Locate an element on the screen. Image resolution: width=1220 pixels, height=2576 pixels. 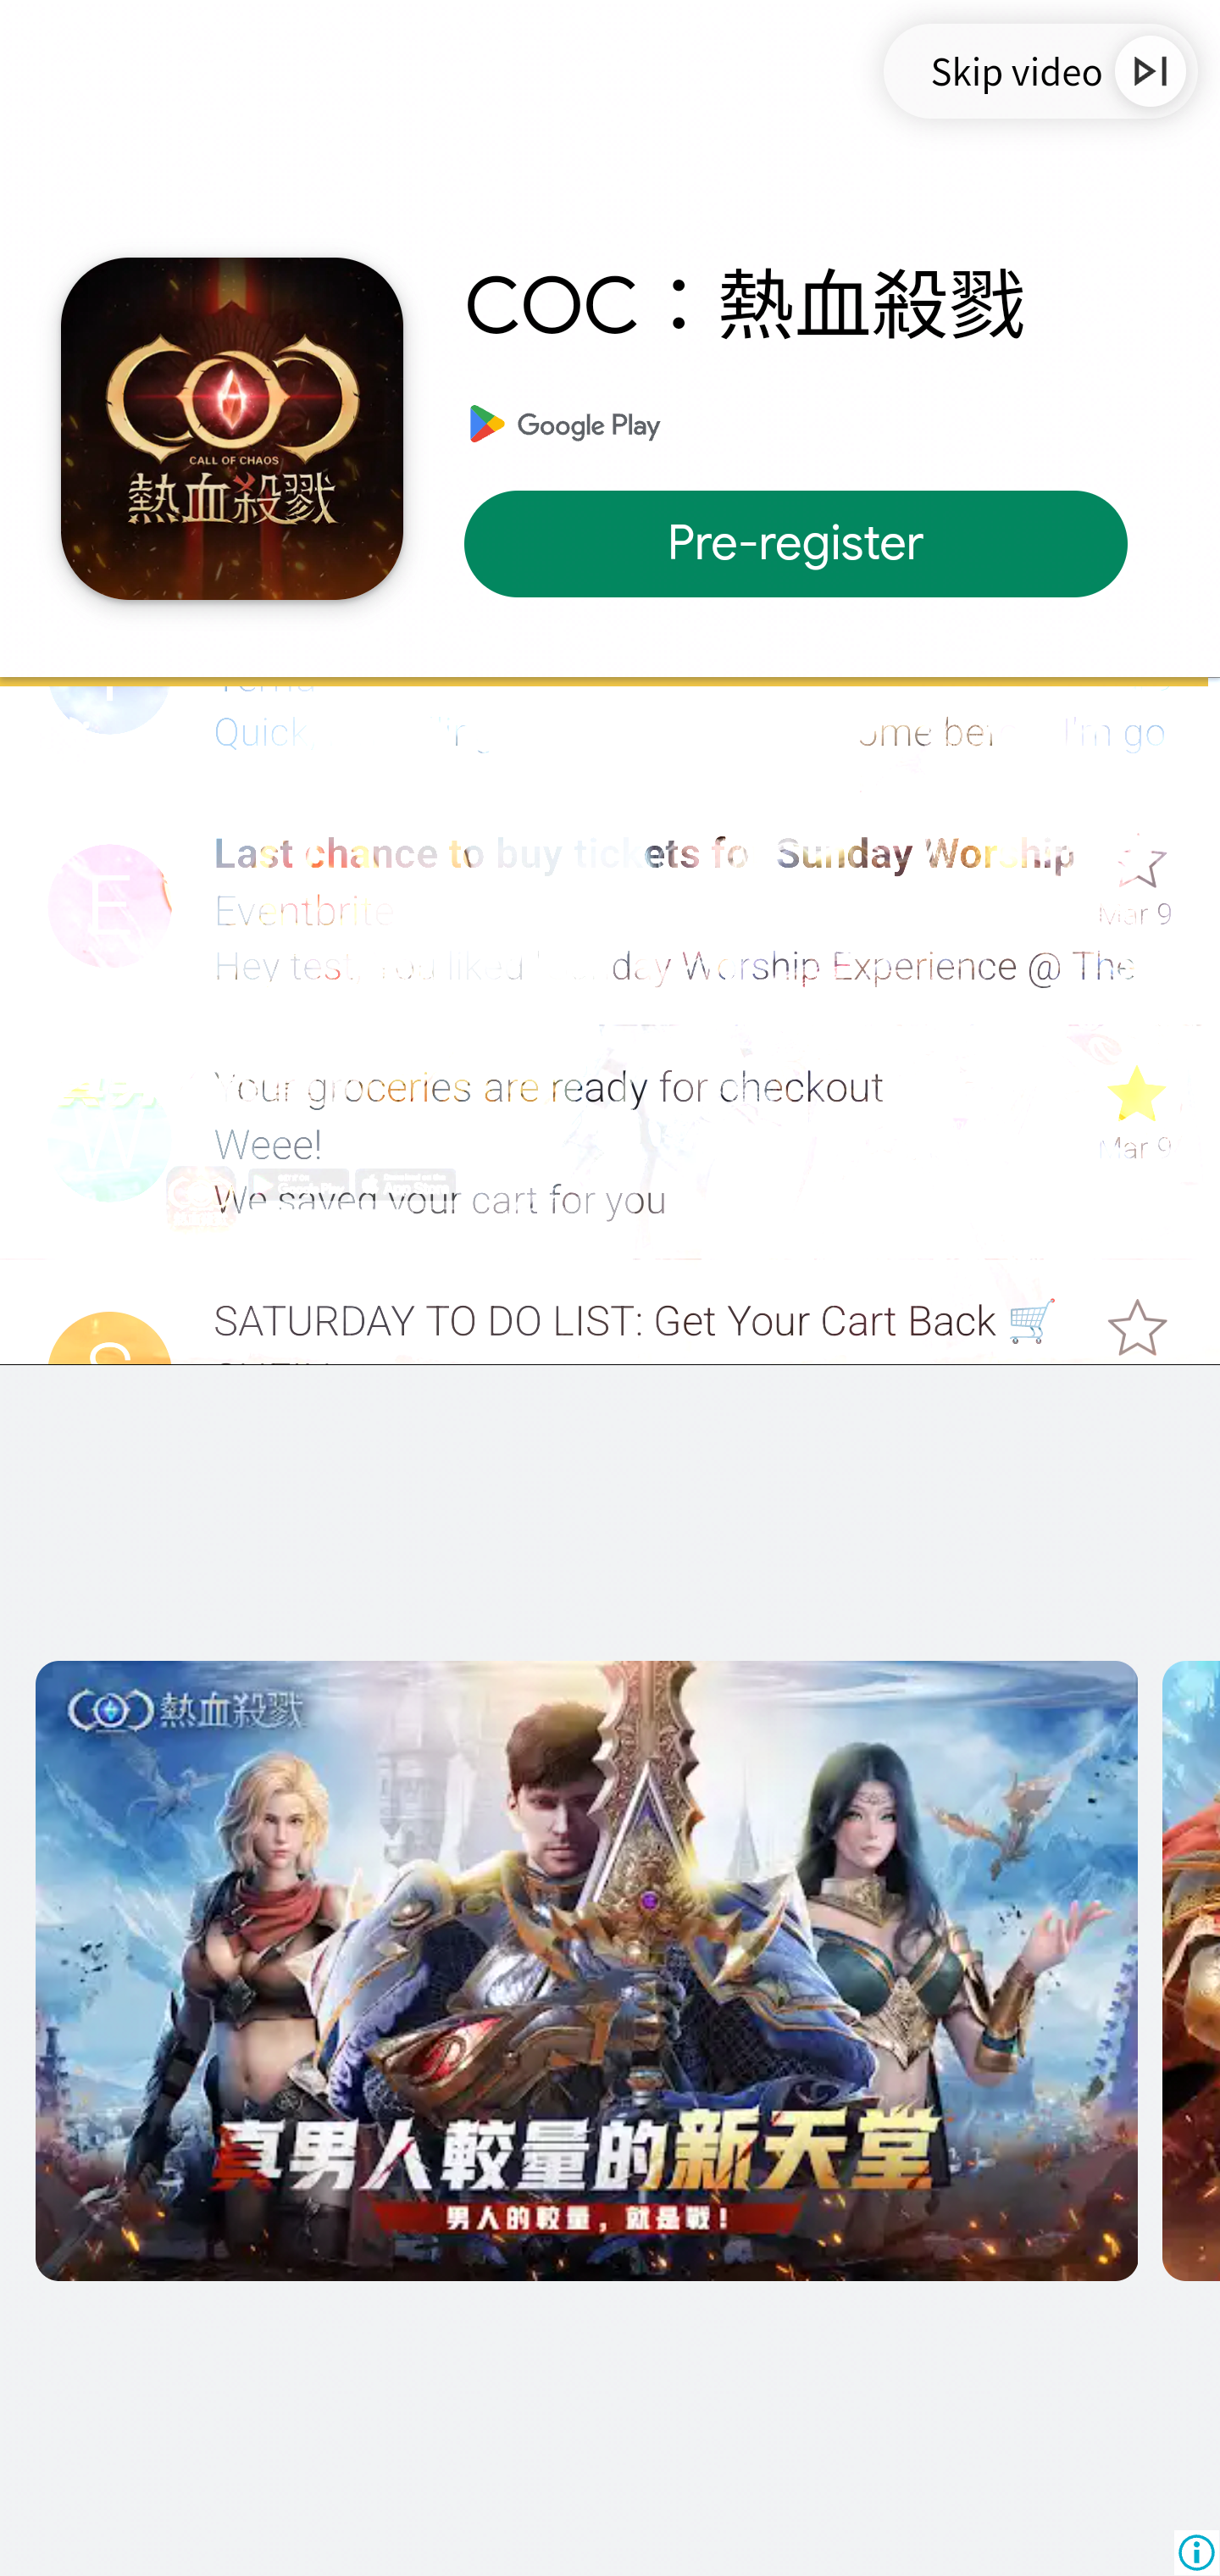
Pre-register is located at coordinates (812, 544).